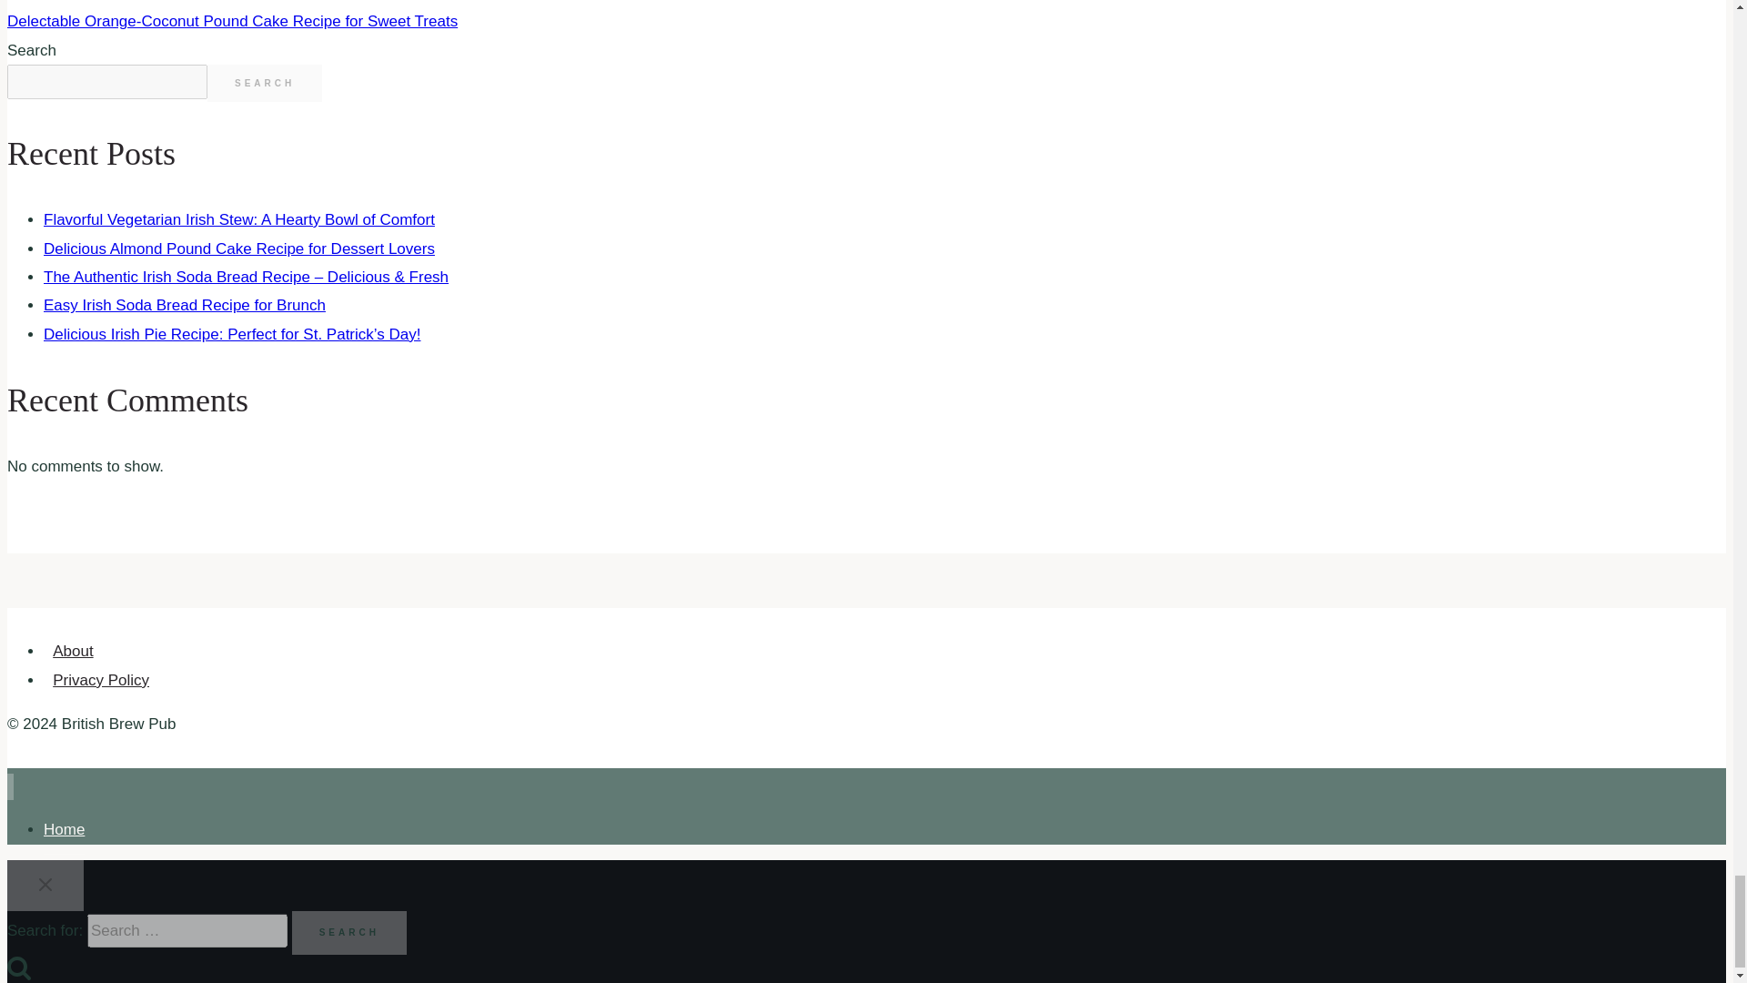  What do you see at coordinates (45, 885) in the screenshot?
I see `TOGGLE MENU CLOSE` at bounding box center [45, 885].